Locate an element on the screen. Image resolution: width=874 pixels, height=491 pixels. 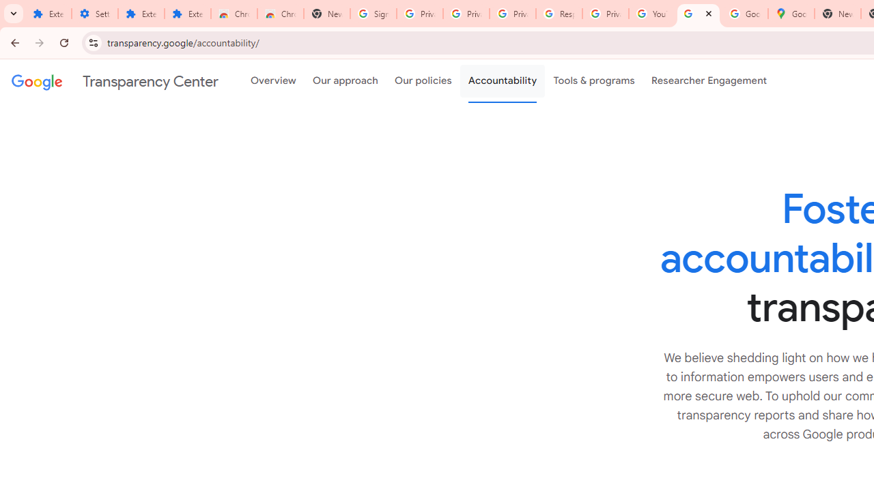
Extensions is located at coordinates (48, 14).